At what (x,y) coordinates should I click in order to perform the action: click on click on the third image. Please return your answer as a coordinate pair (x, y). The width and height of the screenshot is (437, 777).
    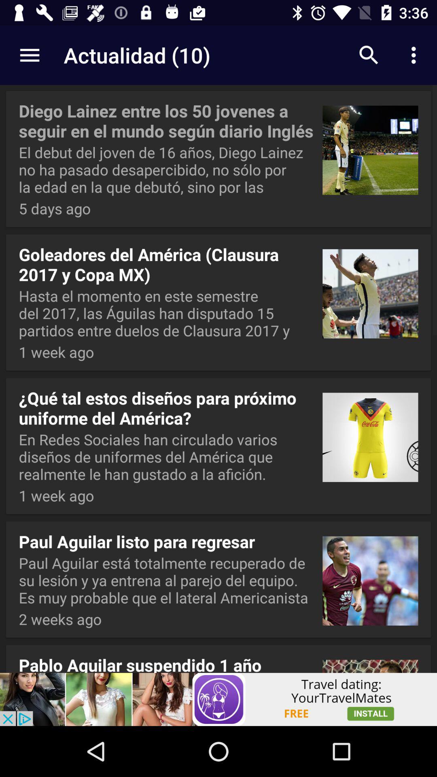
    Looking at the image, I should click on (370, 434).